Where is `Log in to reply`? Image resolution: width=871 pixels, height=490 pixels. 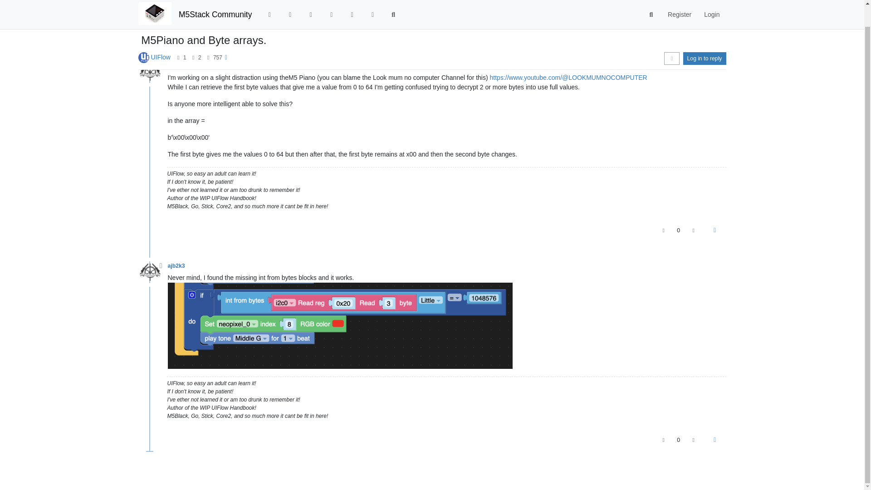 Log in to reply is located at coordinates (705, 44).